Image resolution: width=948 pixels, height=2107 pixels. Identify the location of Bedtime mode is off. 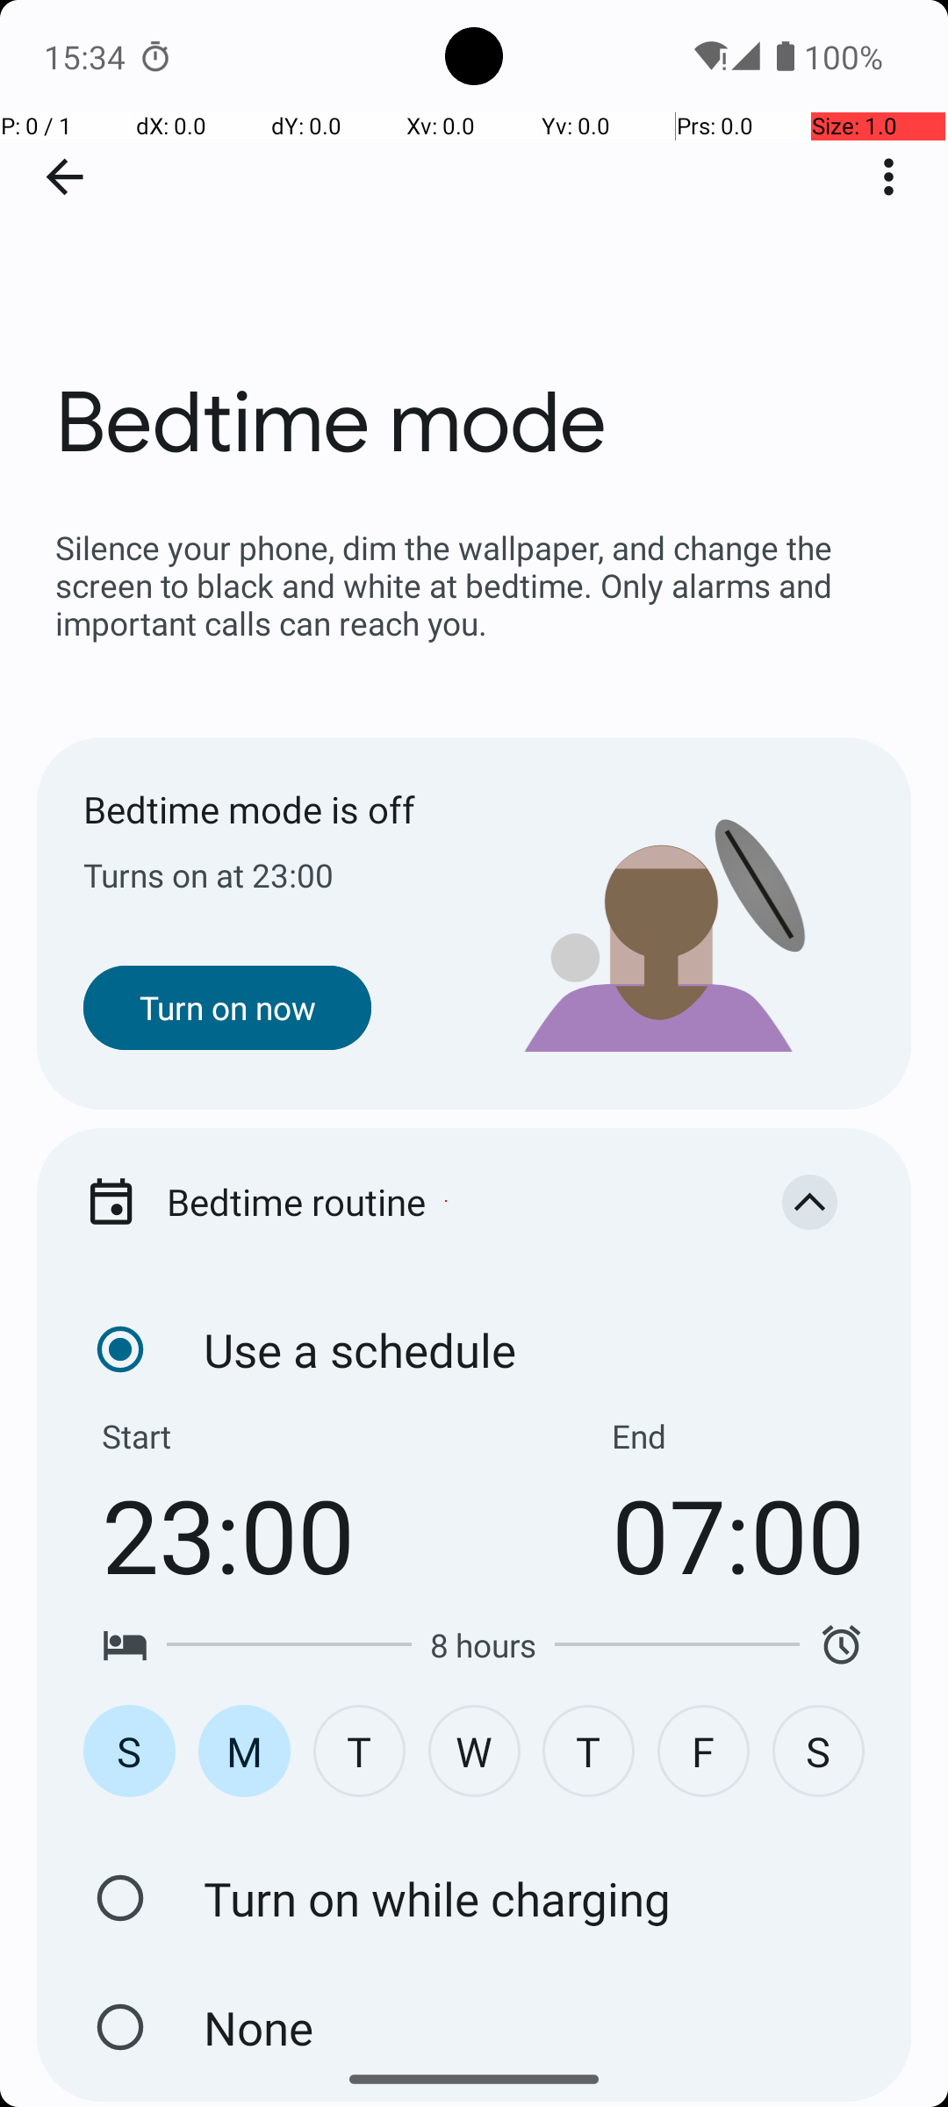
(279, 809).